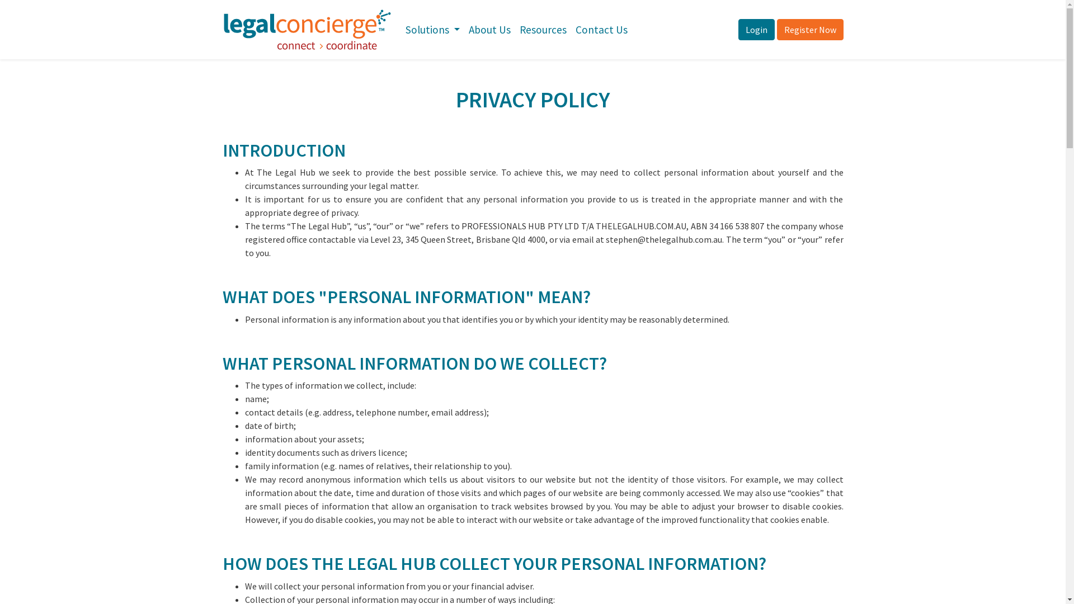  Describe the element at coordinates (602, 30) in the screenshot. I see `Contact Us` at that location.